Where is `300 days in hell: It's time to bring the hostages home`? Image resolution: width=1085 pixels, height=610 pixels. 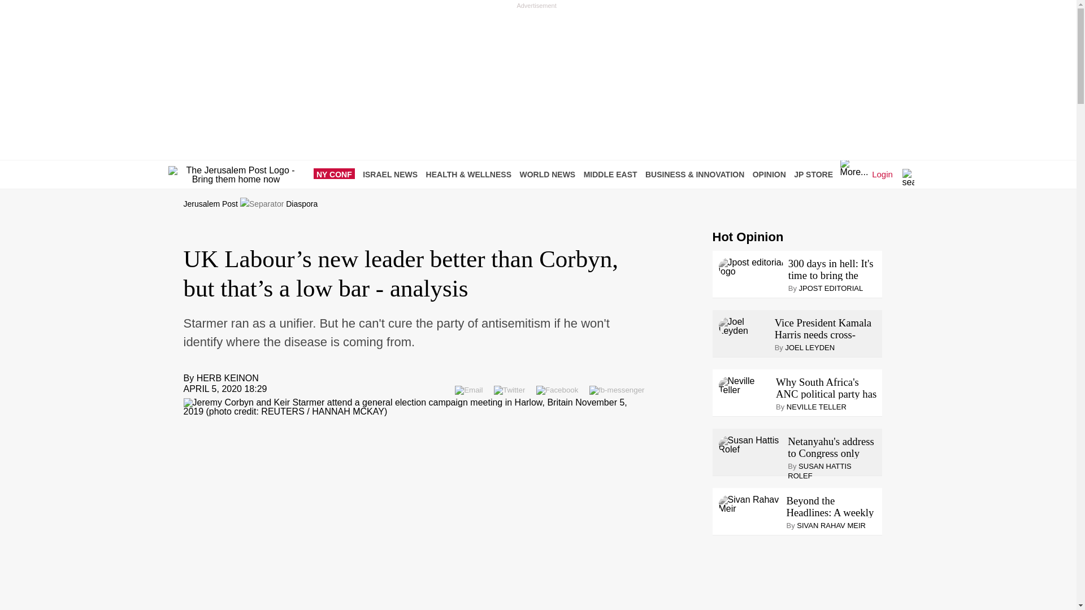
300 days in hell: It's time to bring the hostages home is located at coordinates (833, 269).